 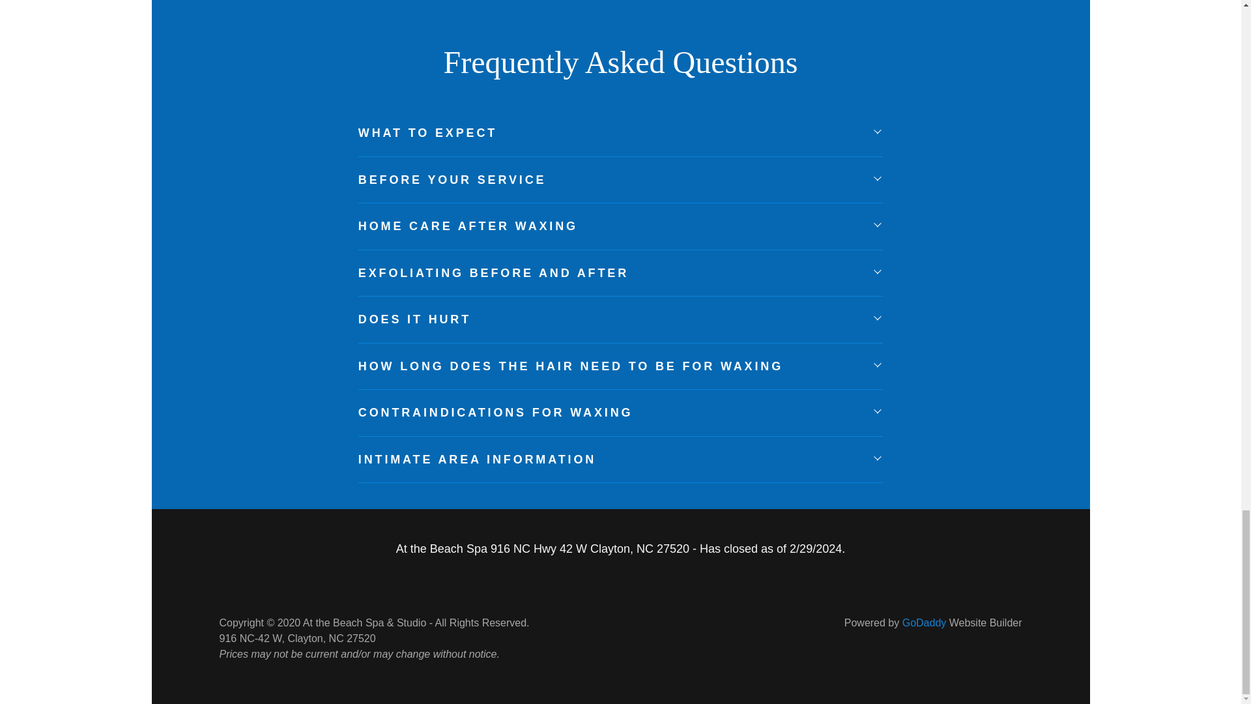 I want to click on EXFOLIATING BEFORE AND AFTER, so click(x=620, y=272).